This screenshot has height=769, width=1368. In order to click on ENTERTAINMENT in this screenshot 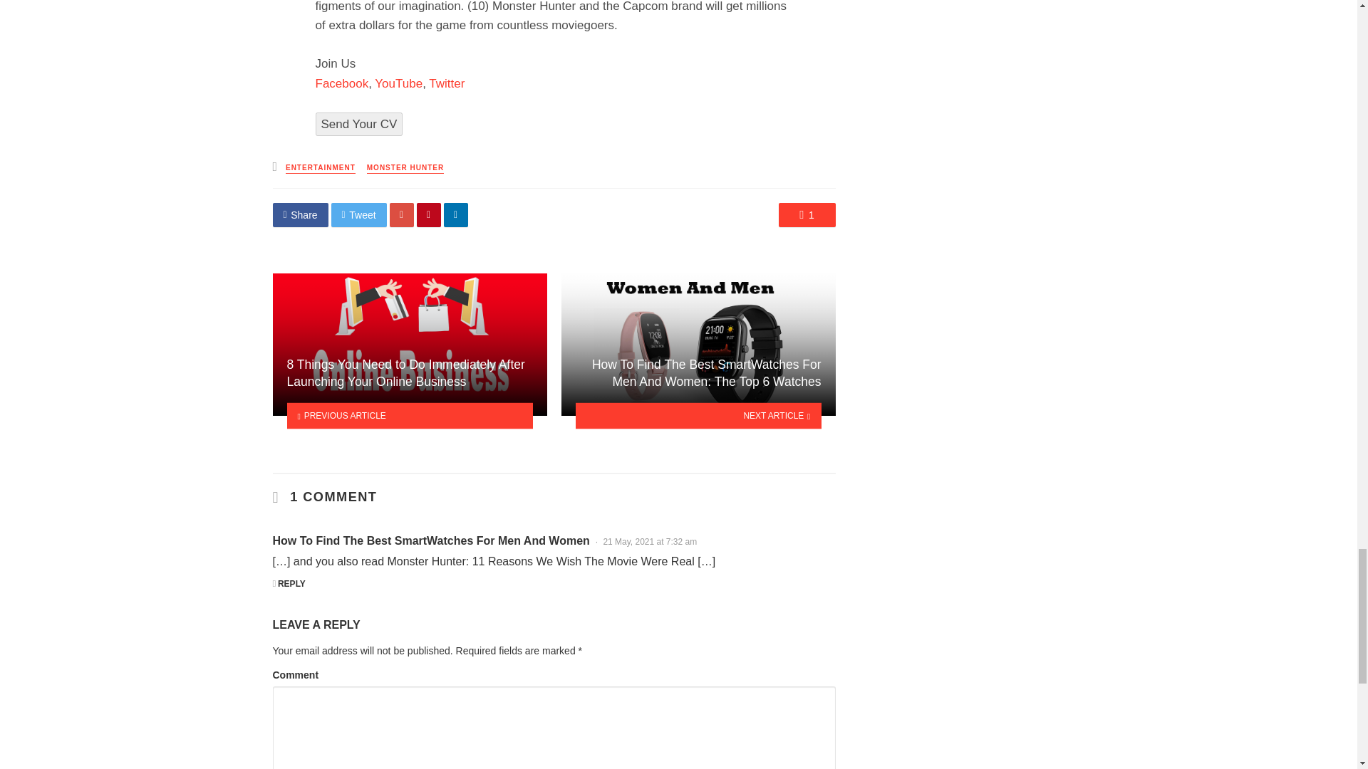, I will do `click(321, 168)`.